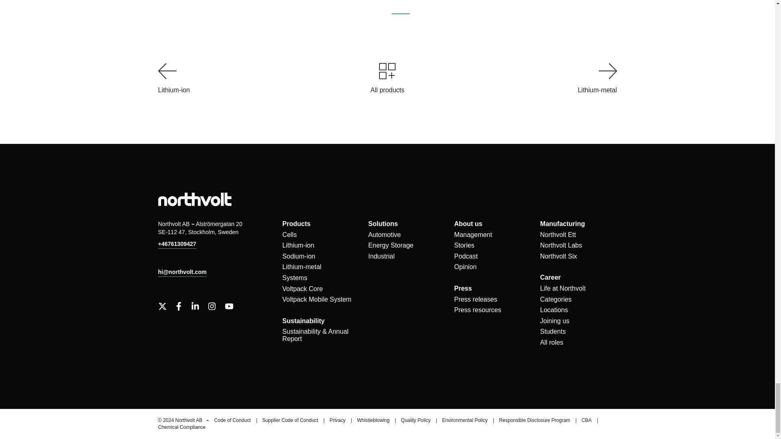  Describe the element at coordinates (264, 79) in the screenshot. I see `Lithium-ion` at that location.